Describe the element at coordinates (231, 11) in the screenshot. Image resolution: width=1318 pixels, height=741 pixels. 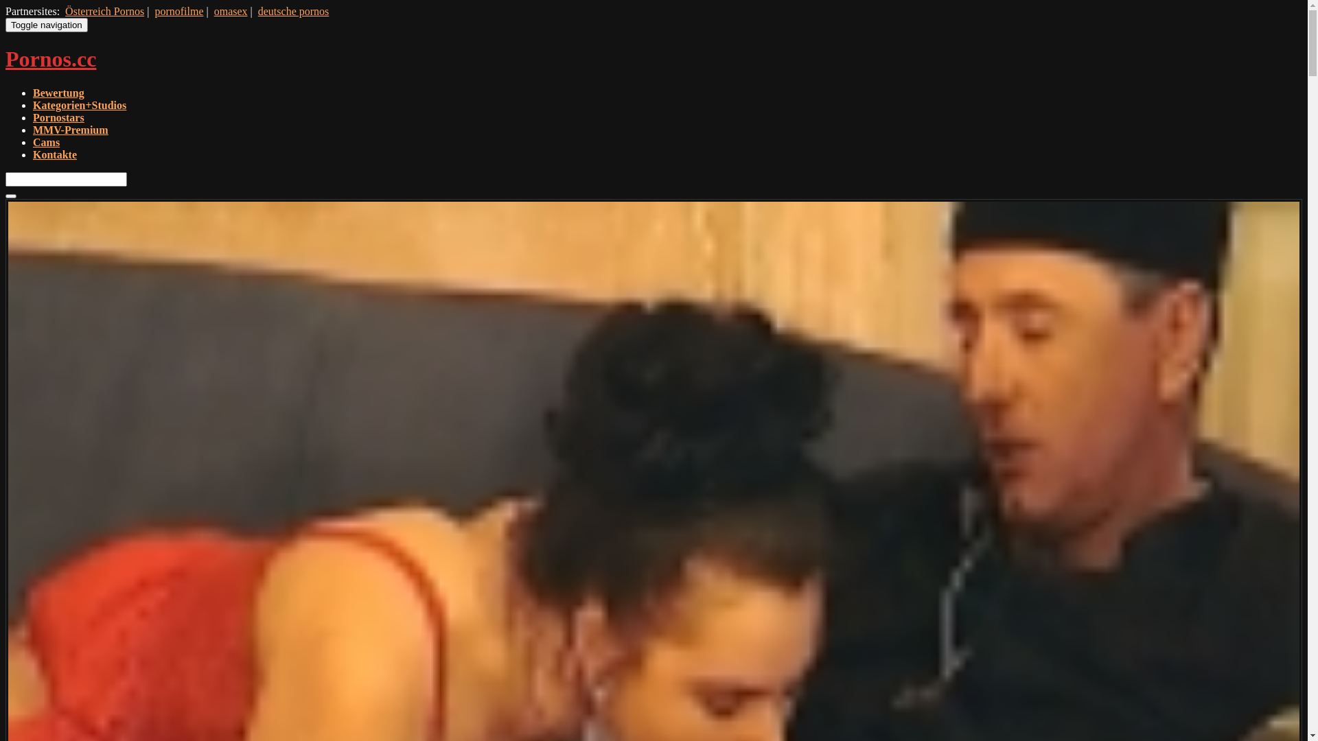
I see `omasex` at that location.